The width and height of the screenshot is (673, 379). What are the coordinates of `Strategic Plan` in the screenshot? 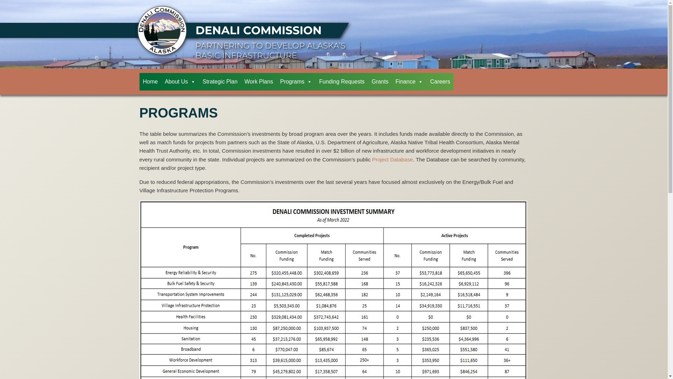 It's located at (220, 82).